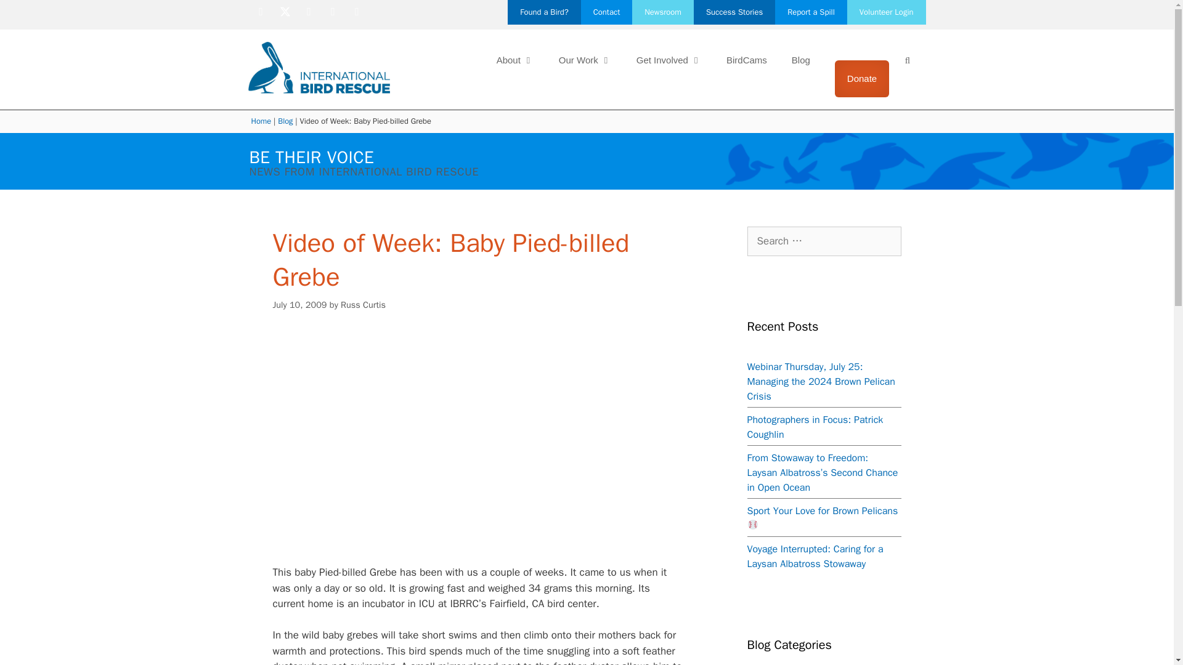 The image size is (1183, 665). I want to click on About, so click(515, 60).